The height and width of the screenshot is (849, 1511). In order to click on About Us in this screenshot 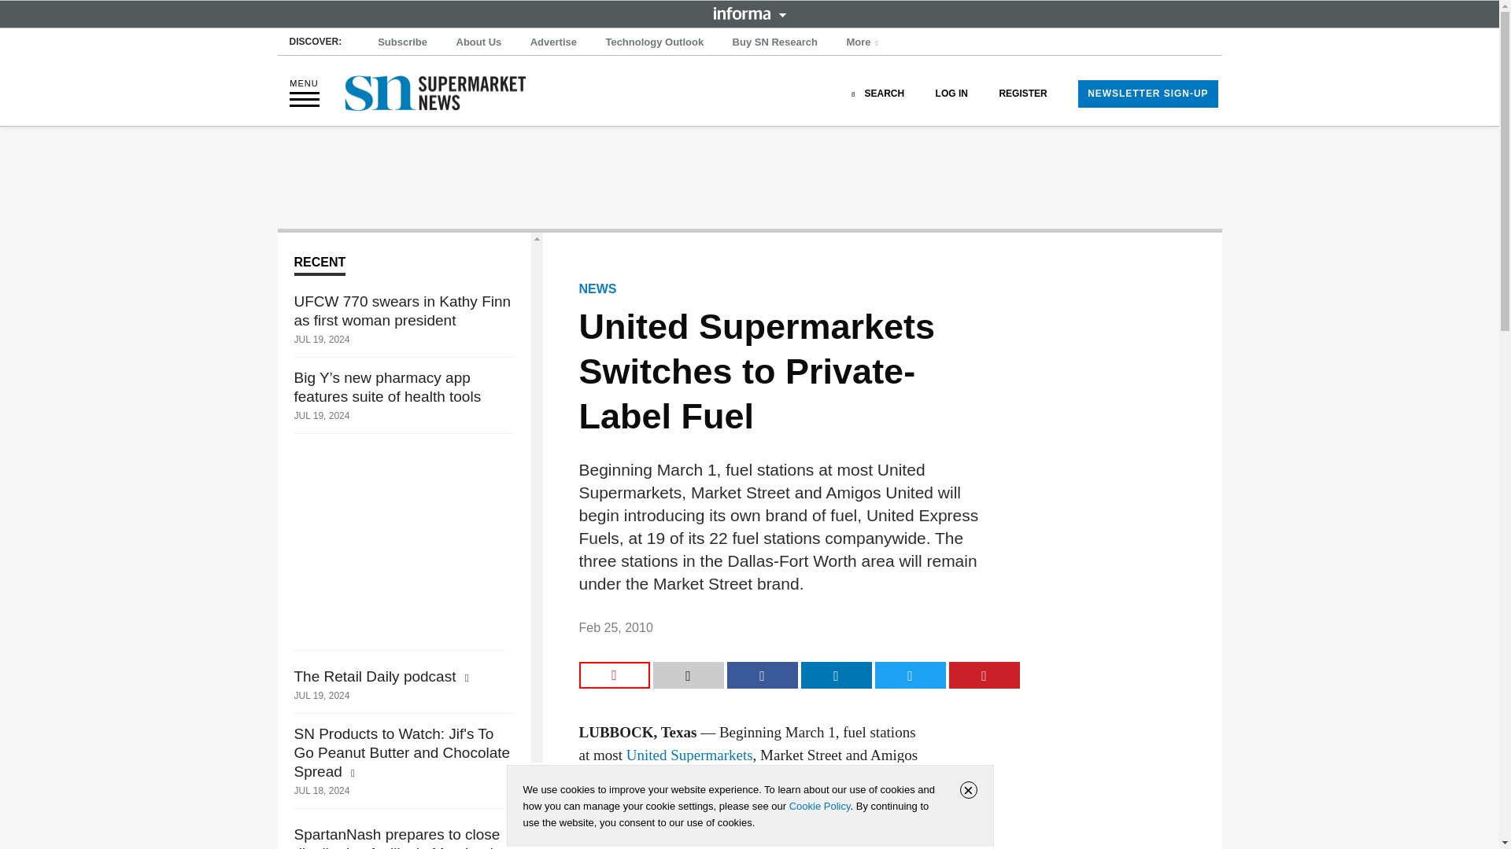, I will do `click(478, 42)`.